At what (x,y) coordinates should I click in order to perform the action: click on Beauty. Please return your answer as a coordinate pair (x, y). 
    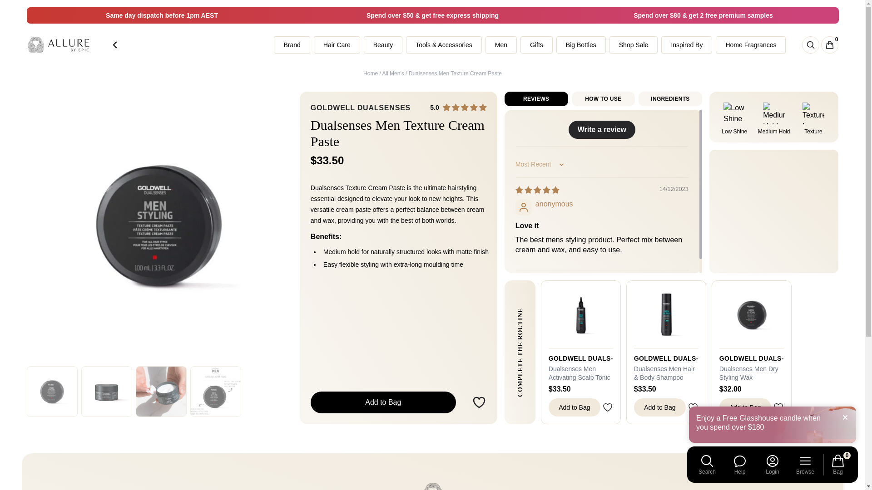
    Looking at the image, I should click on (383, 44).